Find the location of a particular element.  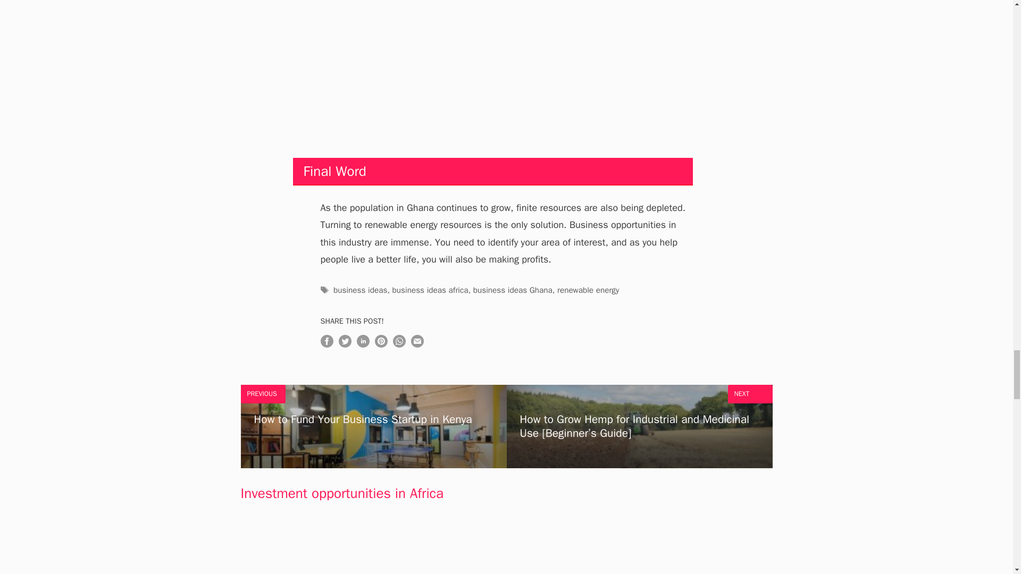

business ideas is located at coordinates (360, 290).